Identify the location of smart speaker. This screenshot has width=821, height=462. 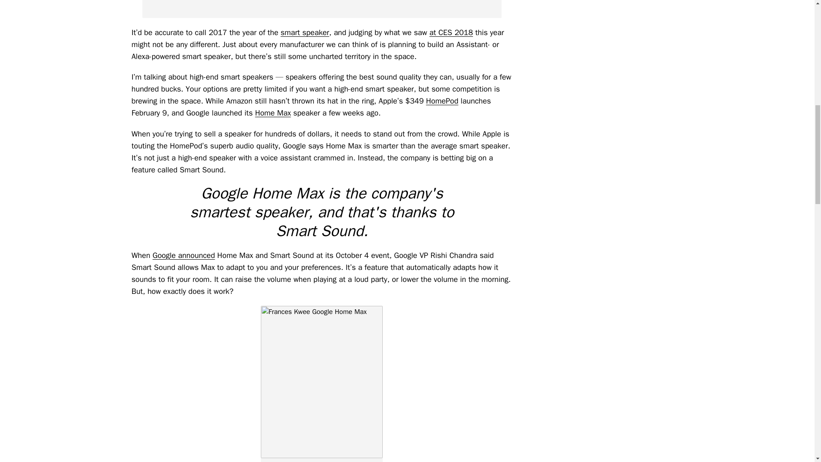
(304, 33).